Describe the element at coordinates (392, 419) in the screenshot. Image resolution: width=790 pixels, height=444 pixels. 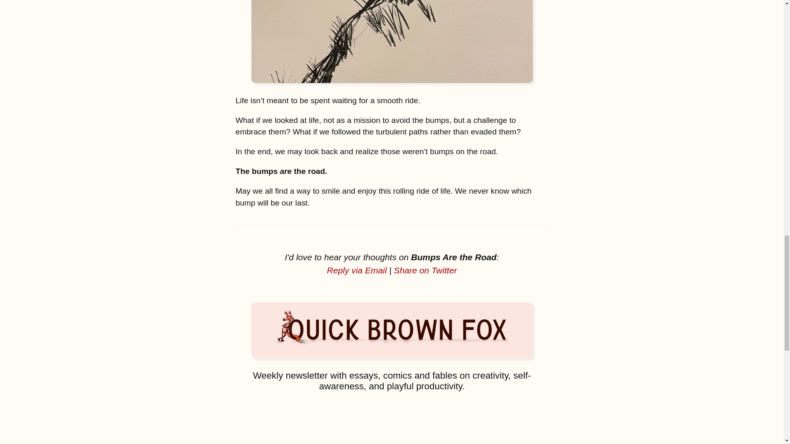
I see `Subscribe to Quick Brown Fox` at that location.